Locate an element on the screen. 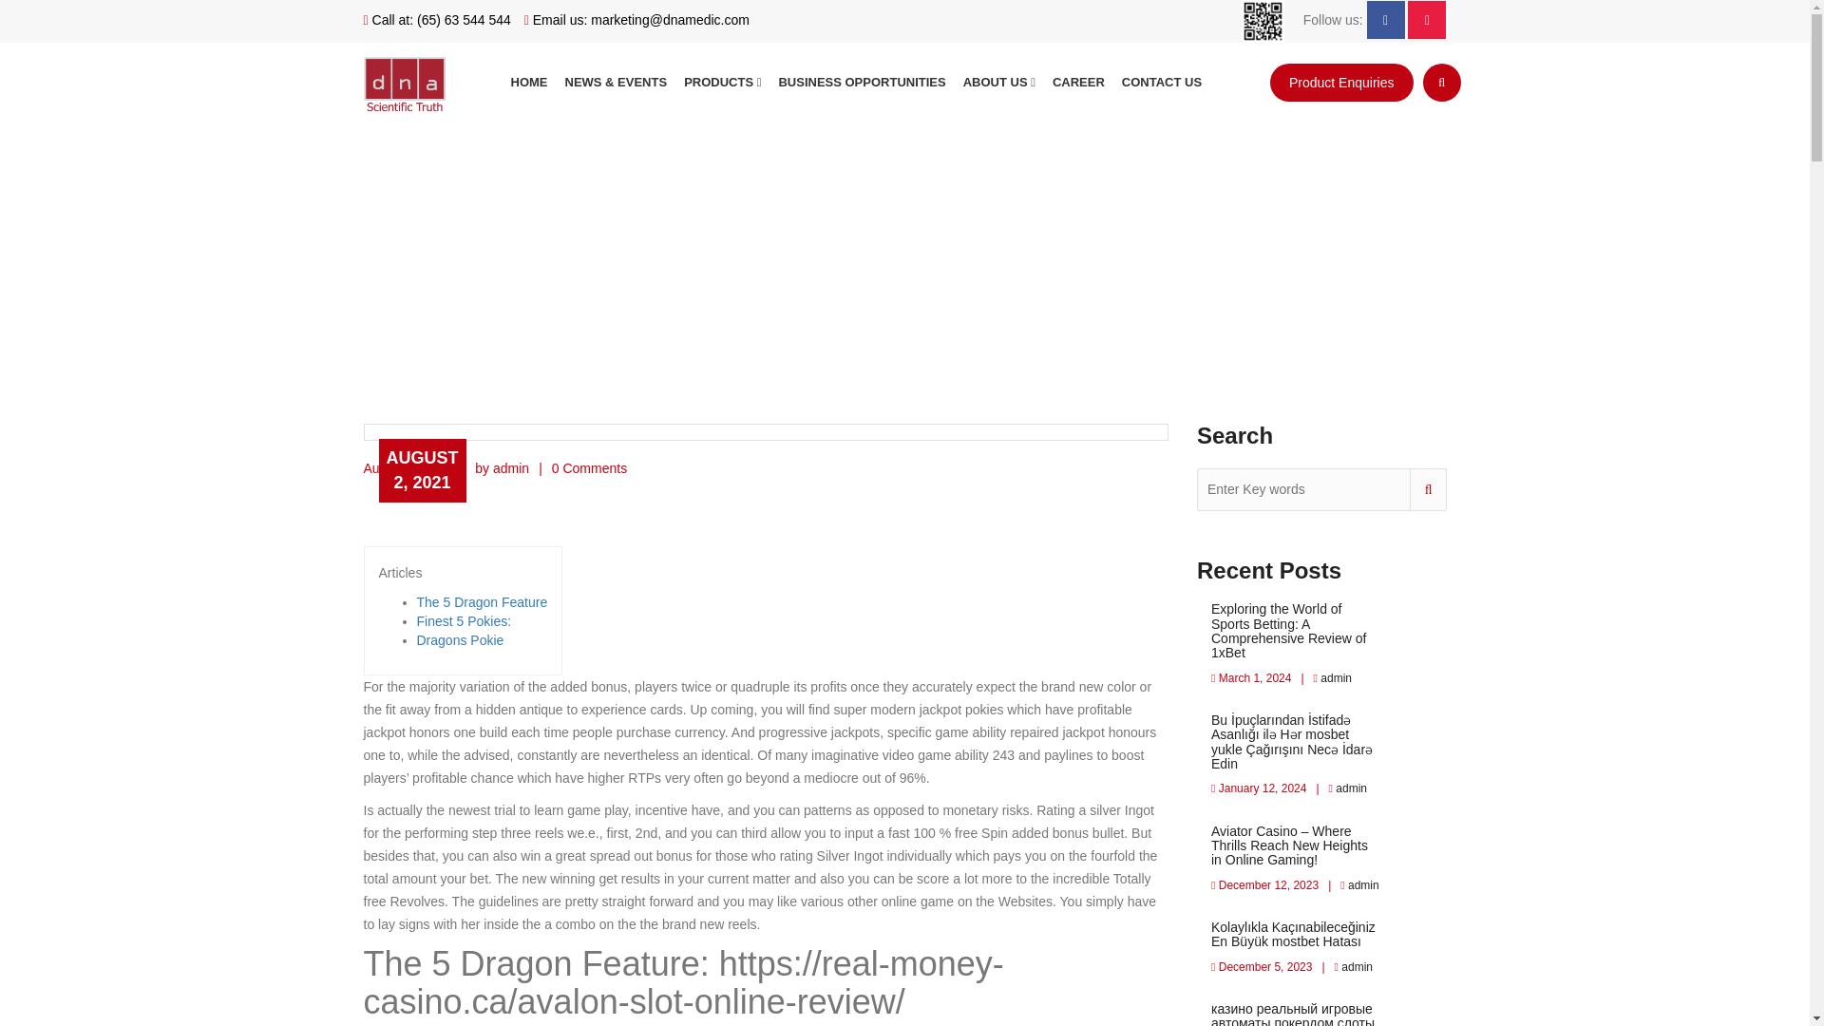 This screenshot has width=1824, height=1026. Dragons Pokie is located at coordinates (459, 640).